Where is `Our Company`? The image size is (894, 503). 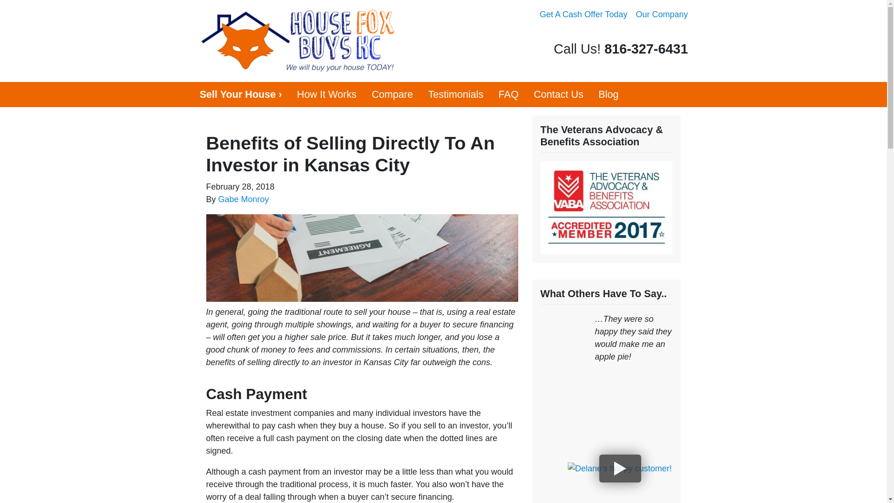 Our Company is located at coordinates (661, 14).